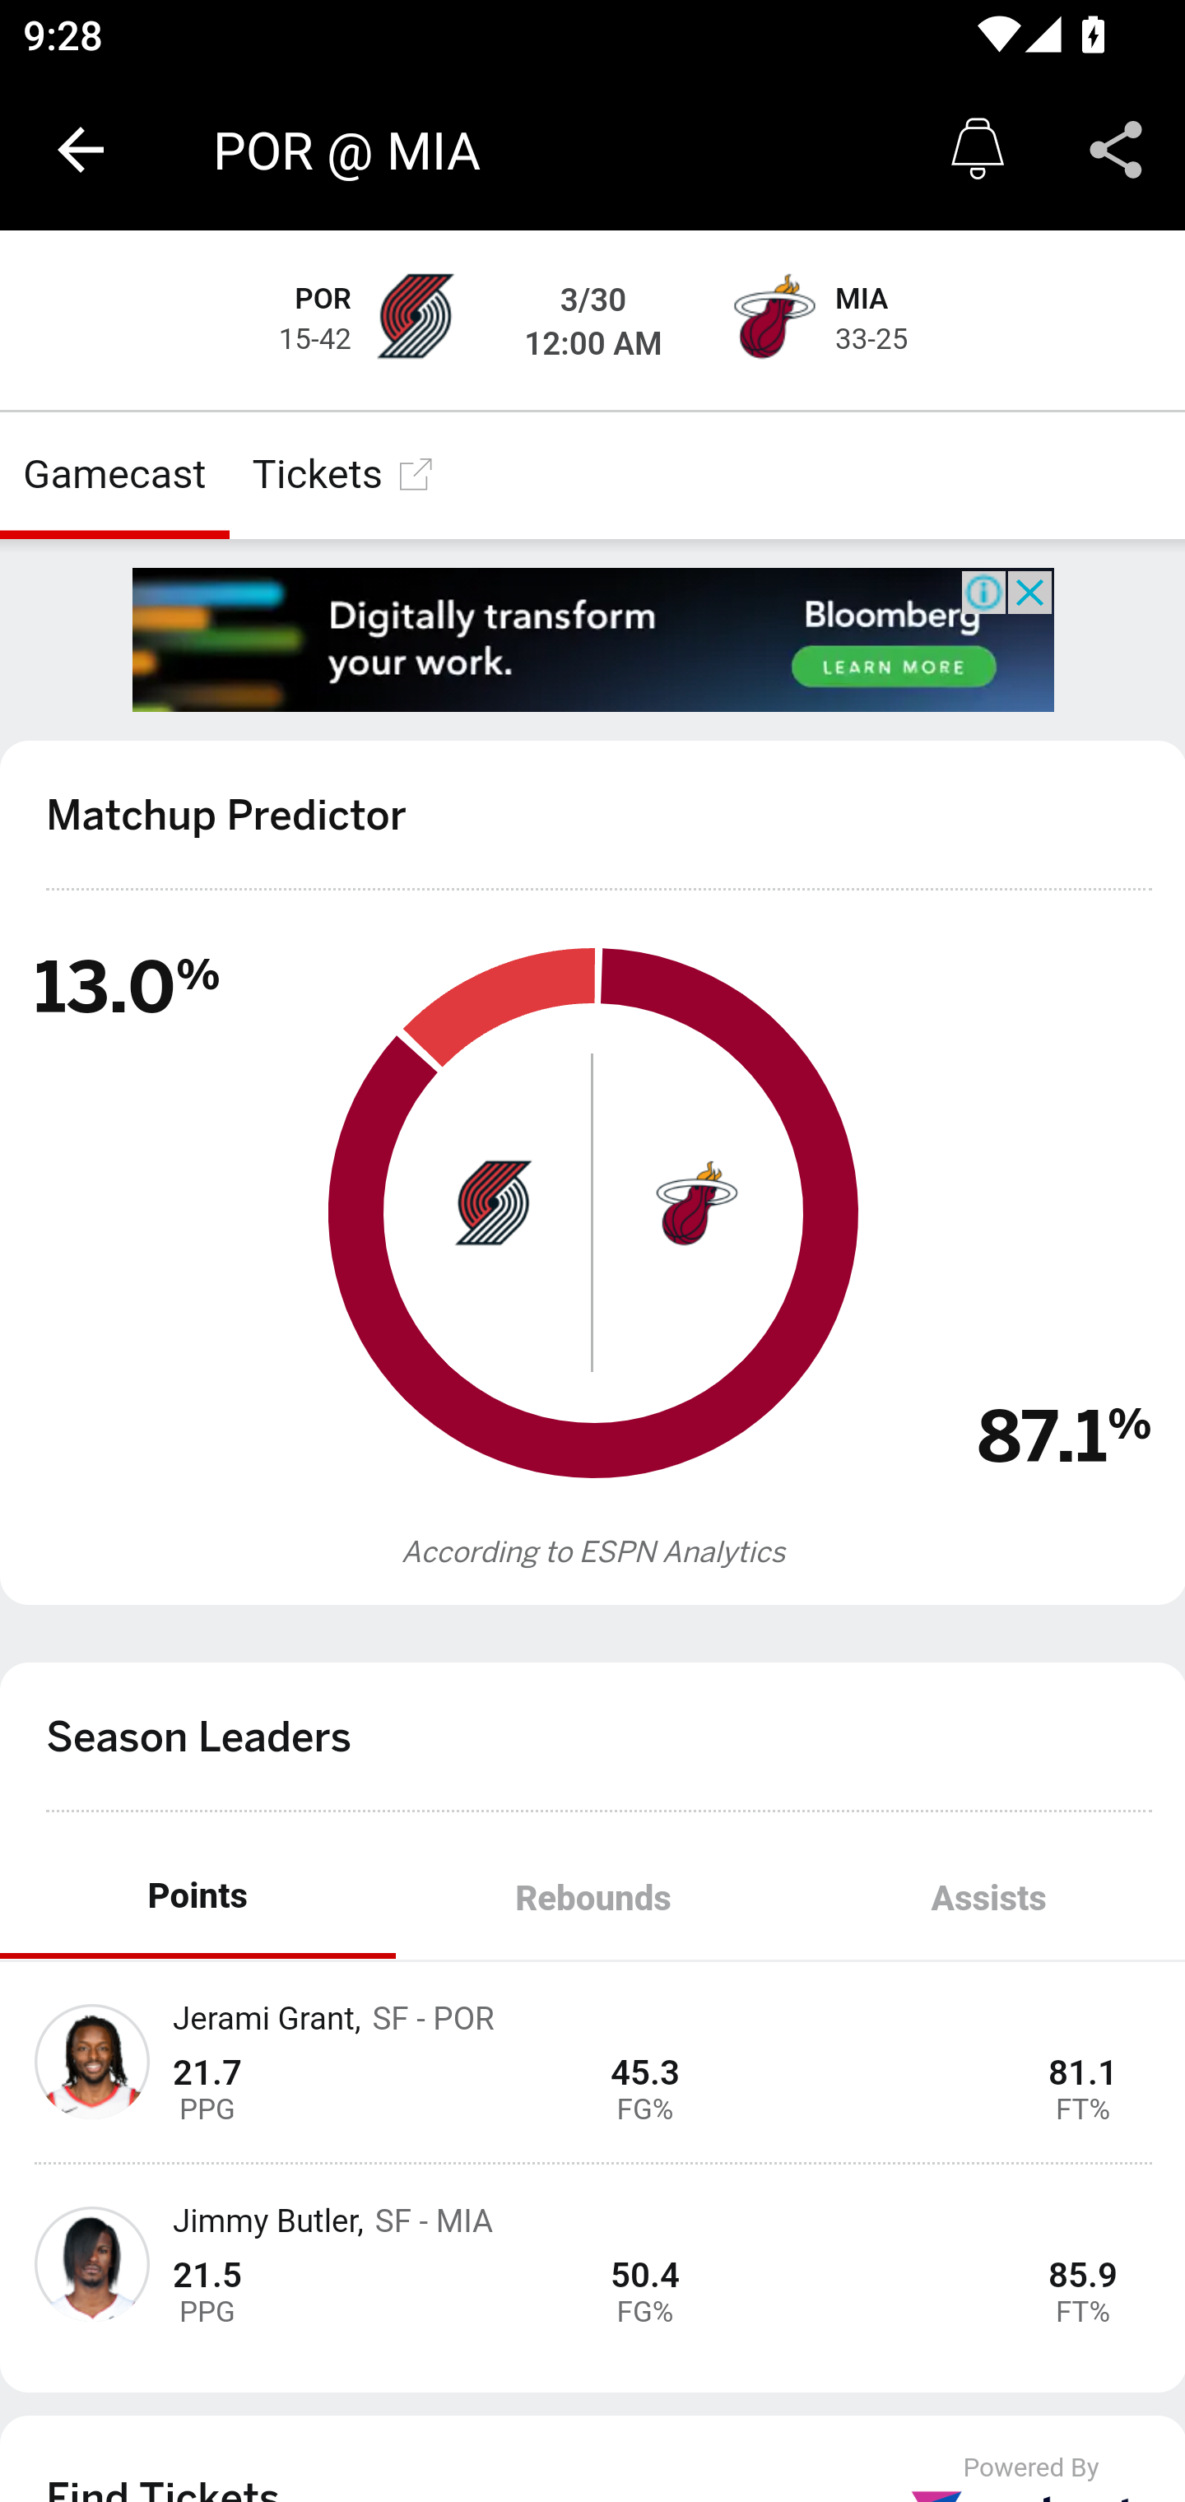 The width and height of the screenshot is (1185, 2502). Describe the element at coordinates (344, 474) in the screenshot. I see `Tickets External Link Tickets External Link` at that location.